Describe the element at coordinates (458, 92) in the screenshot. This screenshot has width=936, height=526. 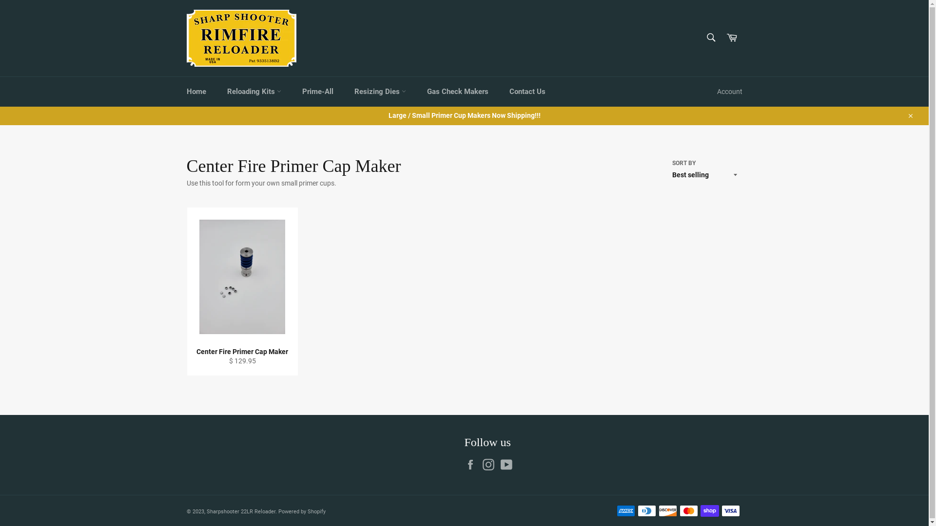
I see `Gas Check Makers` at that location.